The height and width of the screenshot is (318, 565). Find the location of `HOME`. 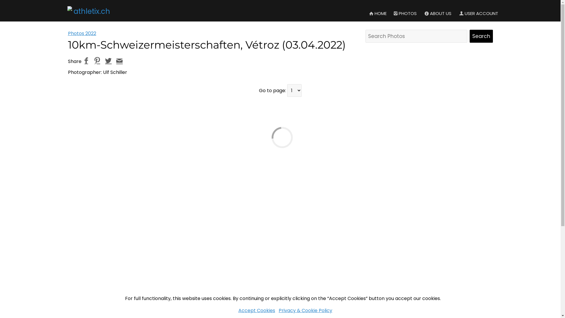

HOME is located at coordinates (378, 14).